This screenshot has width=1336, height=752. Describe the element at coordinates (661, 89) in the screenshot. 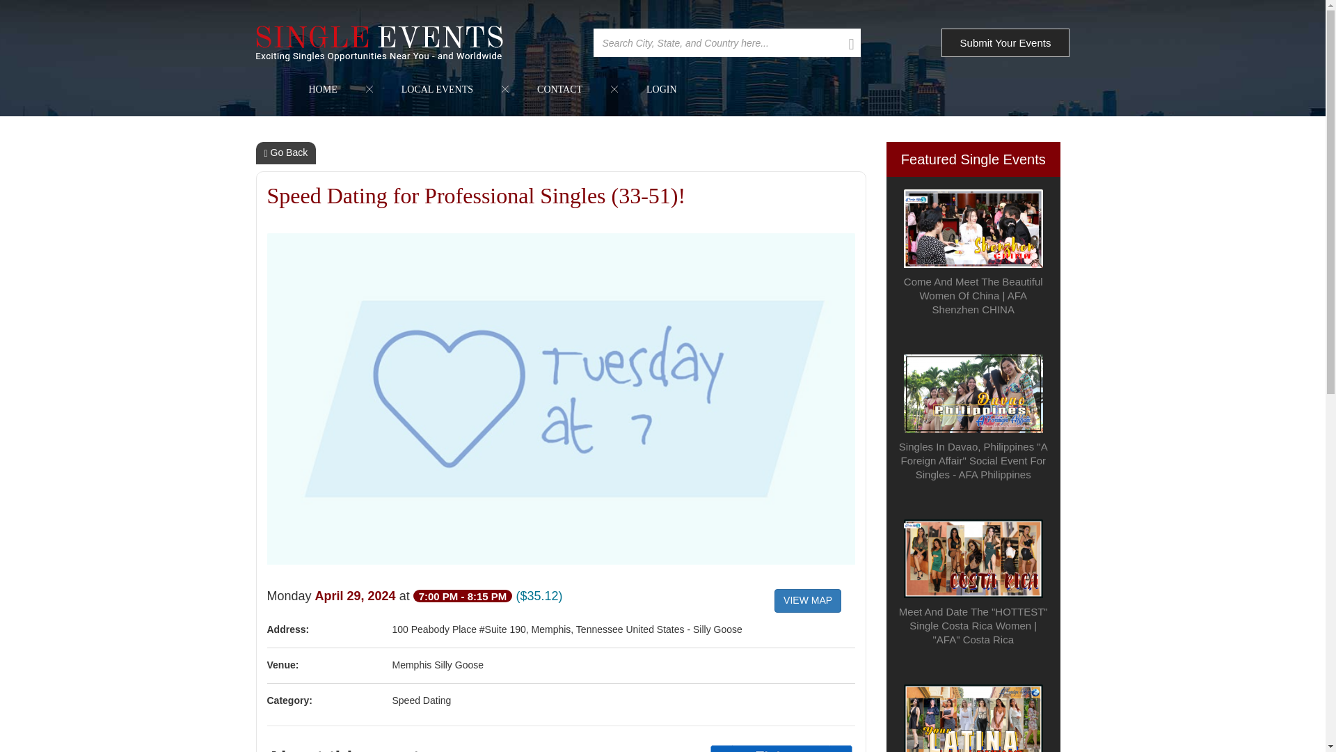

I see `LOGIN` at that location.